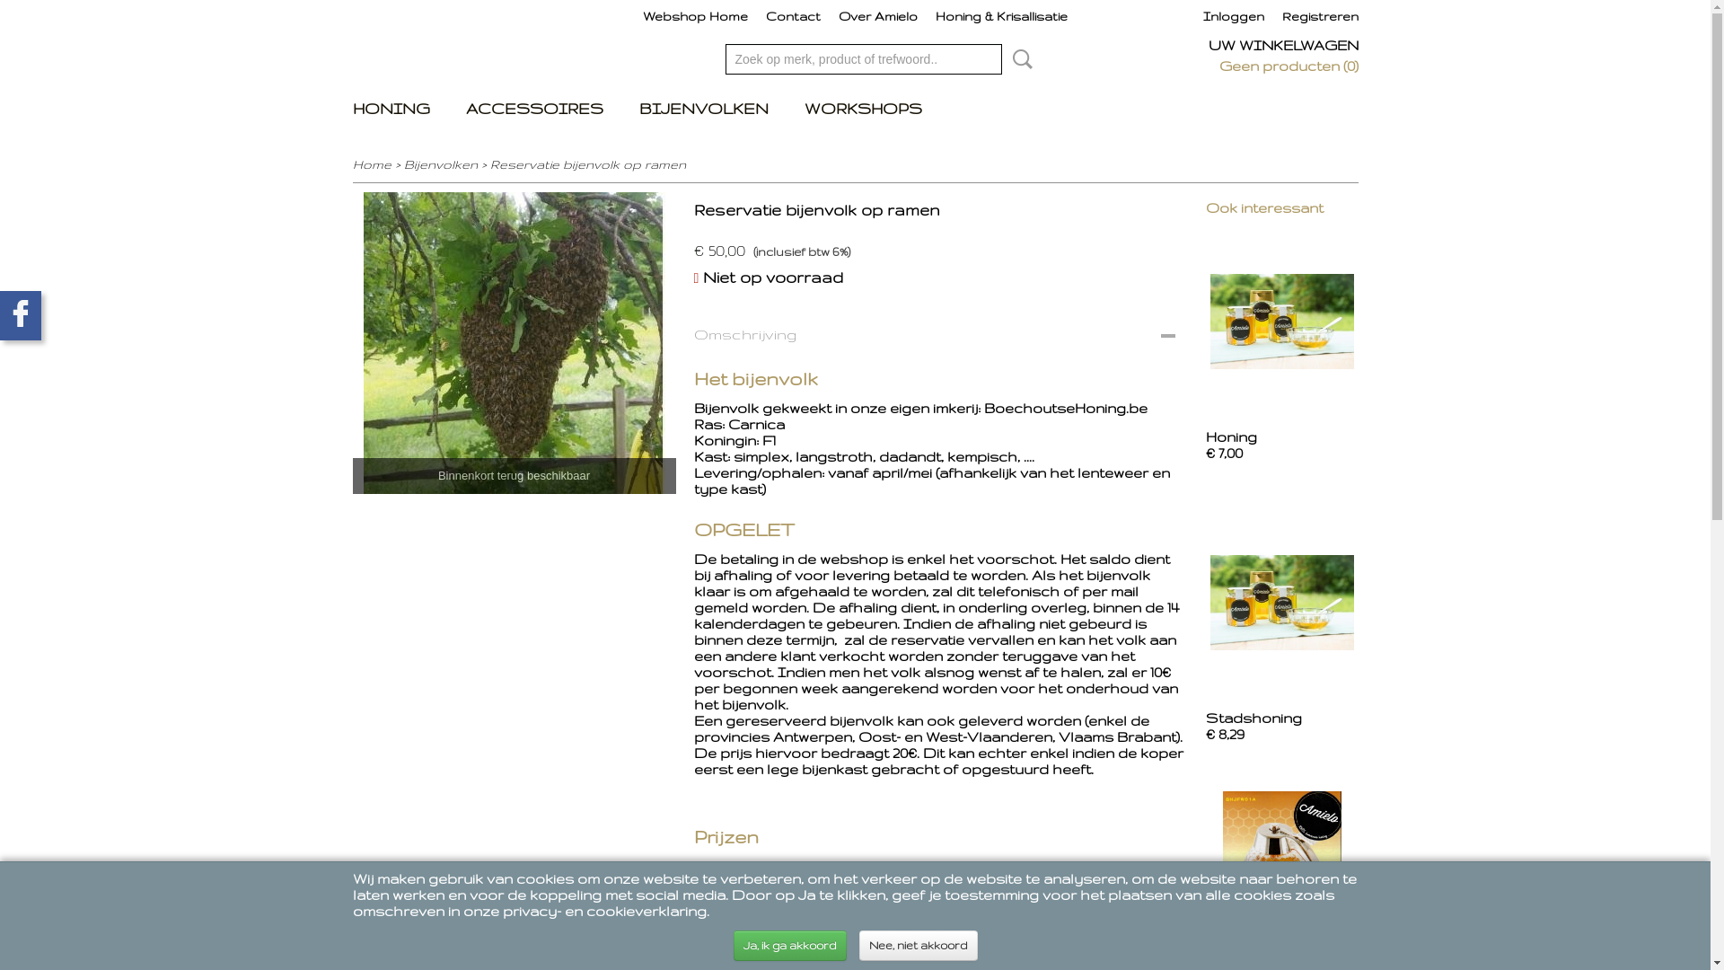 This screenshot has width=1724, height=970. Describe the element at coordinates (918, 946) in the screenshot. I see `Nee, niet akkoord` at that location.